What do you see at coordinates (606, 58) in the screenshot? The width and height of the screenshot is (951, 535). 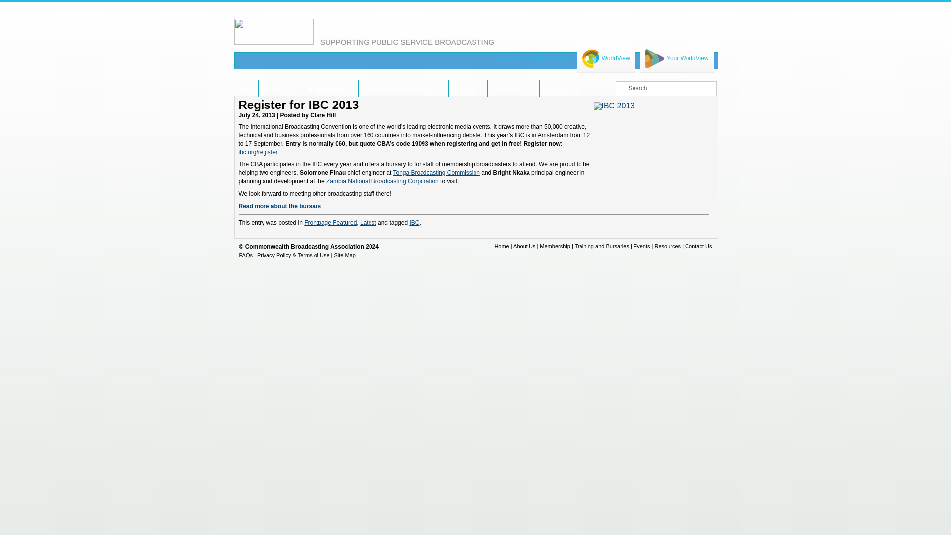 I see `WorldView` at bounding box center [606, 58].